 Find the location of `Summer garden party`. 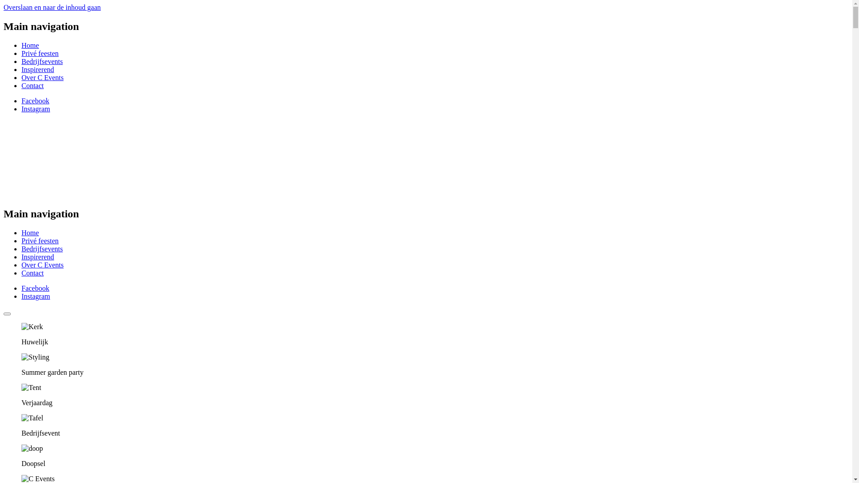

Summer garden party is located at coordinates (35, 357).